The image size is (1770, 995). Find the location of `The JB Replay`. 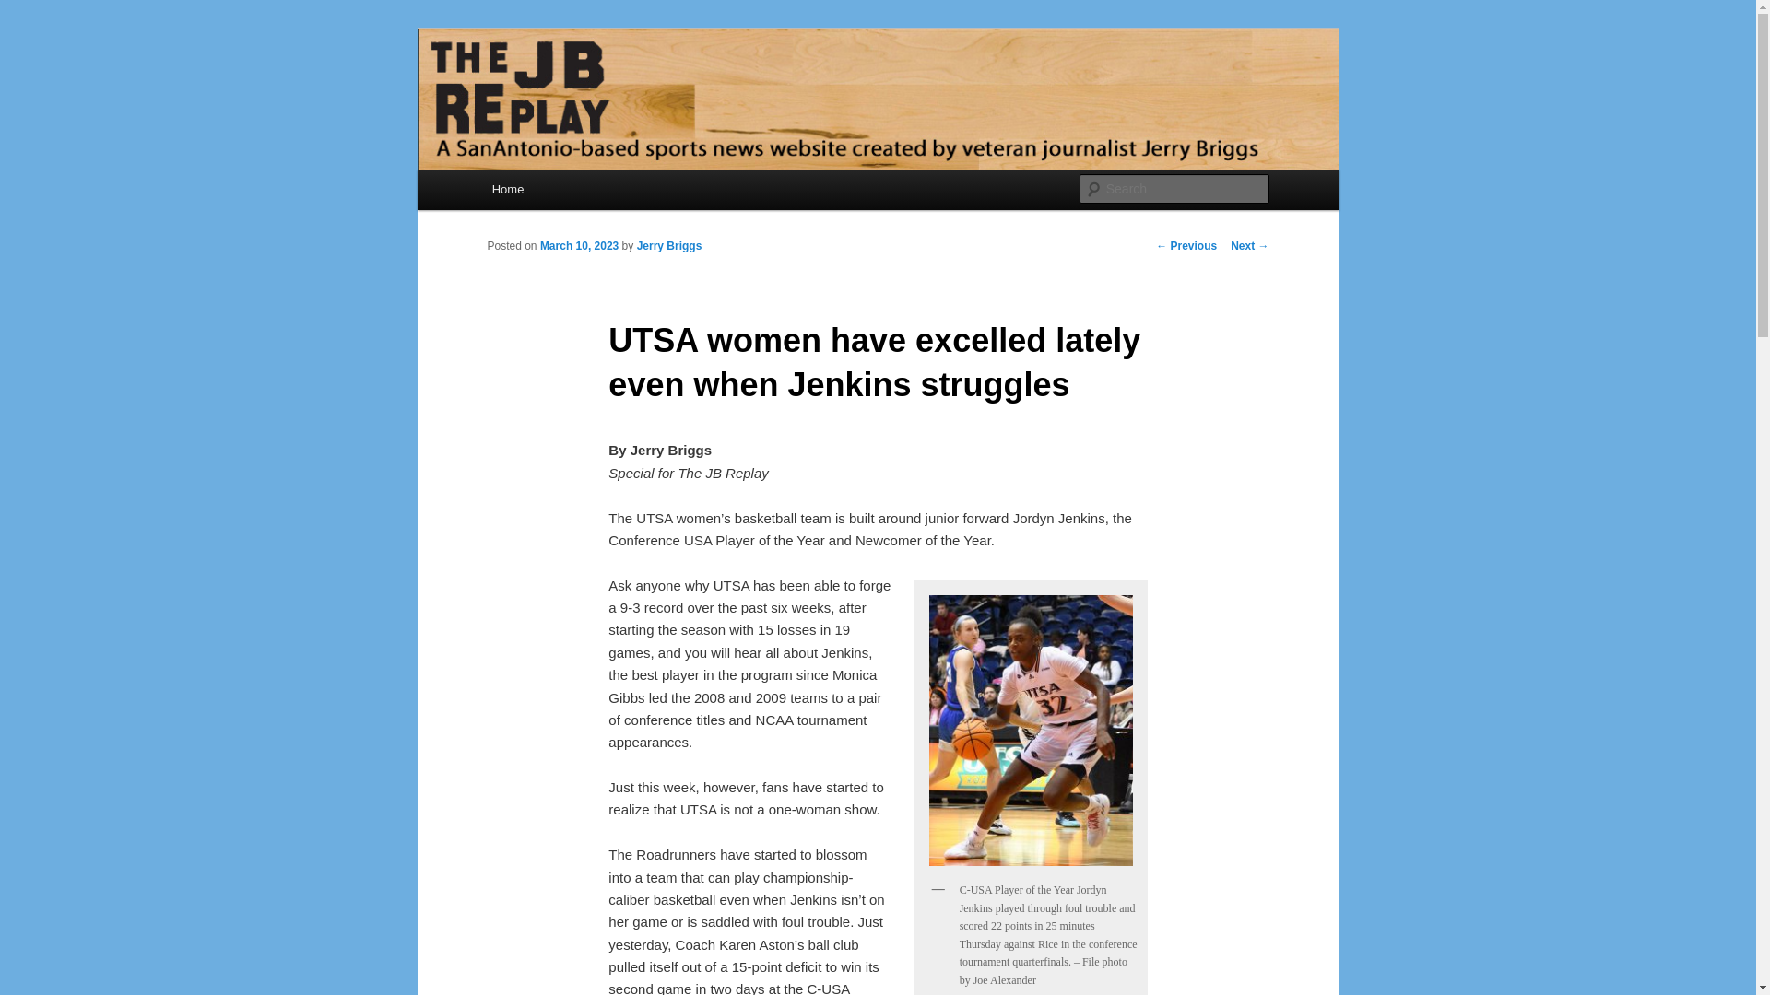

The JB Replay is located at coordinates (583, 96).